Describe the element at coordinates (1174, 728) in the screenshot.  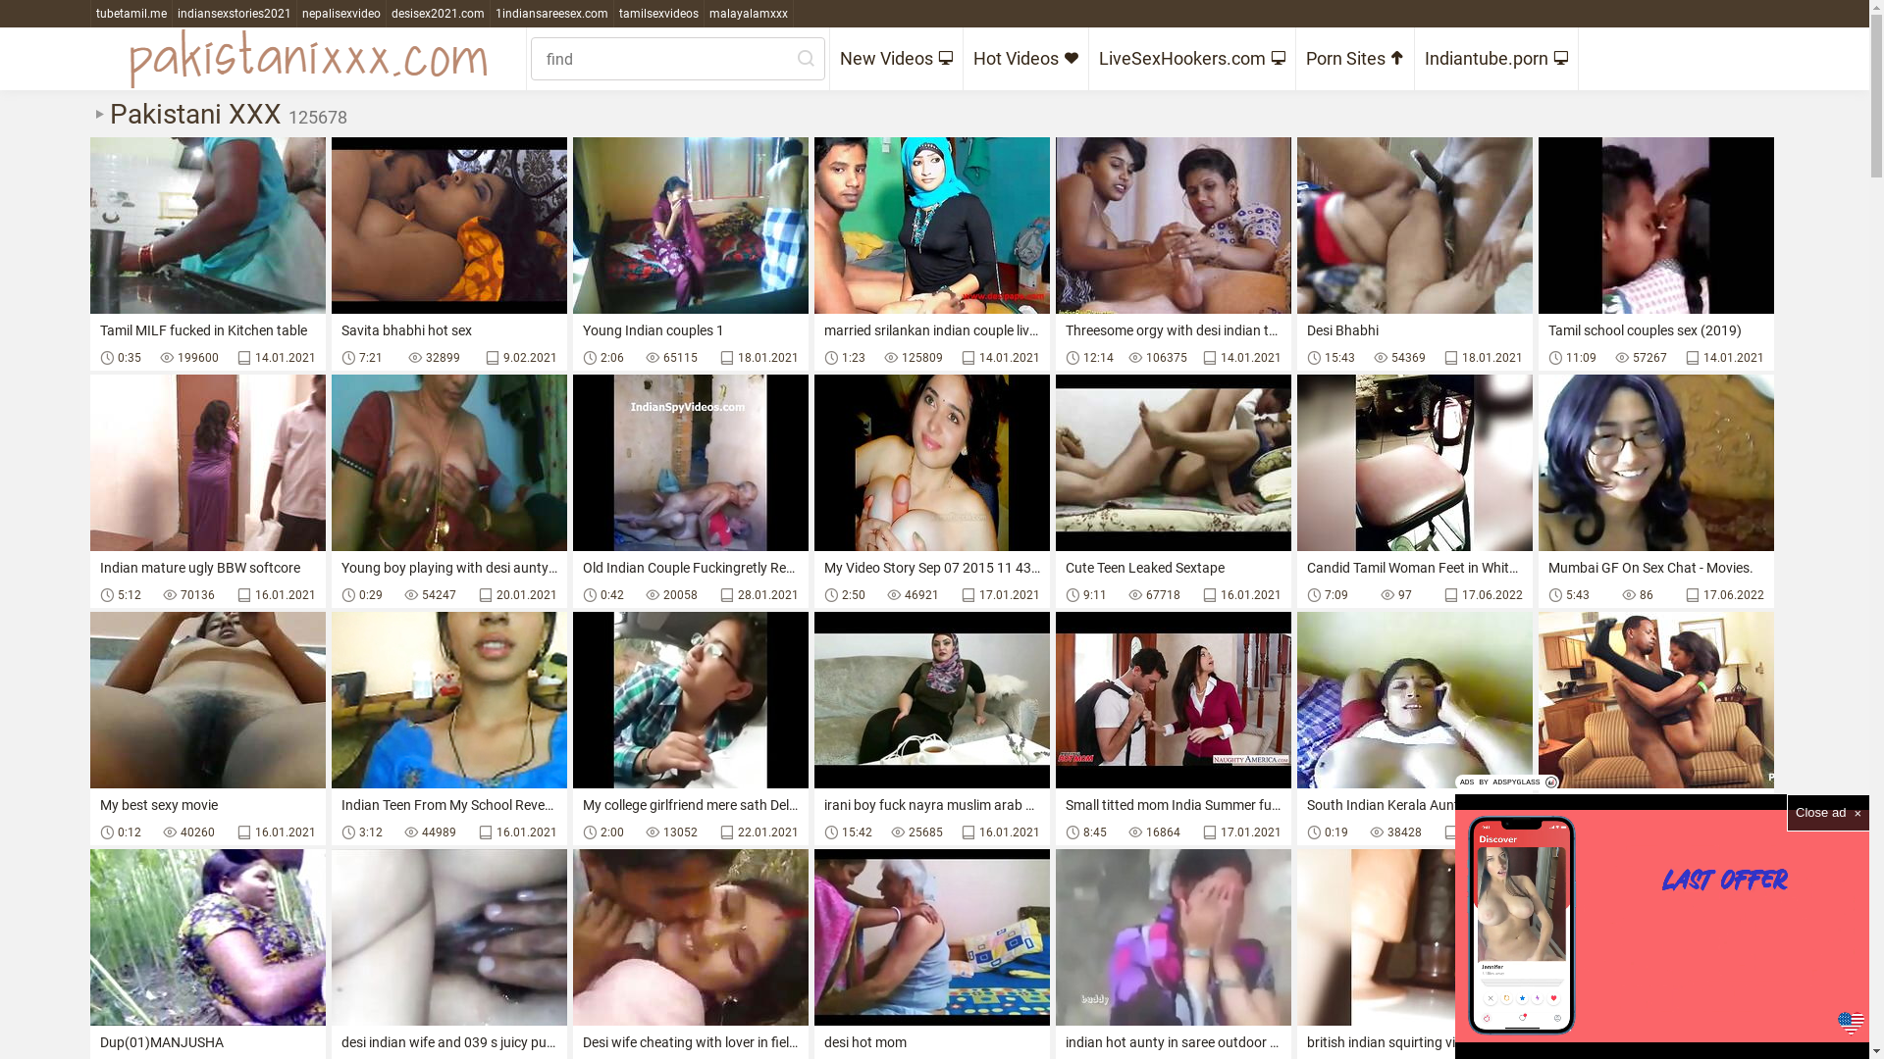
I see `Small titted mom India Summer fucking
8:45
16864
17.01.2021` at that location.